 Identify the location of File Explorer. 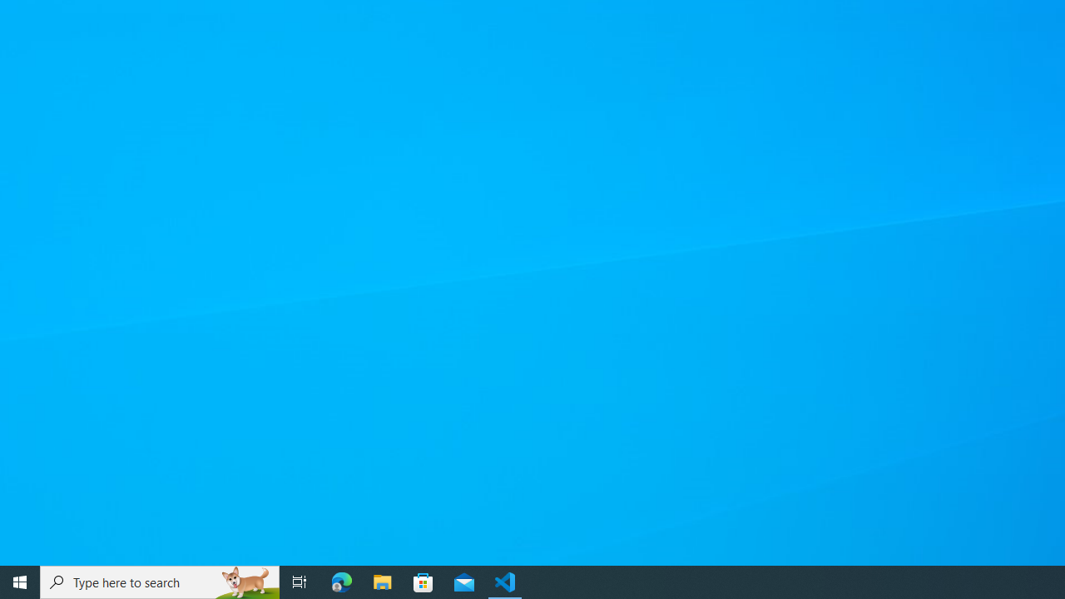
(383, 582).